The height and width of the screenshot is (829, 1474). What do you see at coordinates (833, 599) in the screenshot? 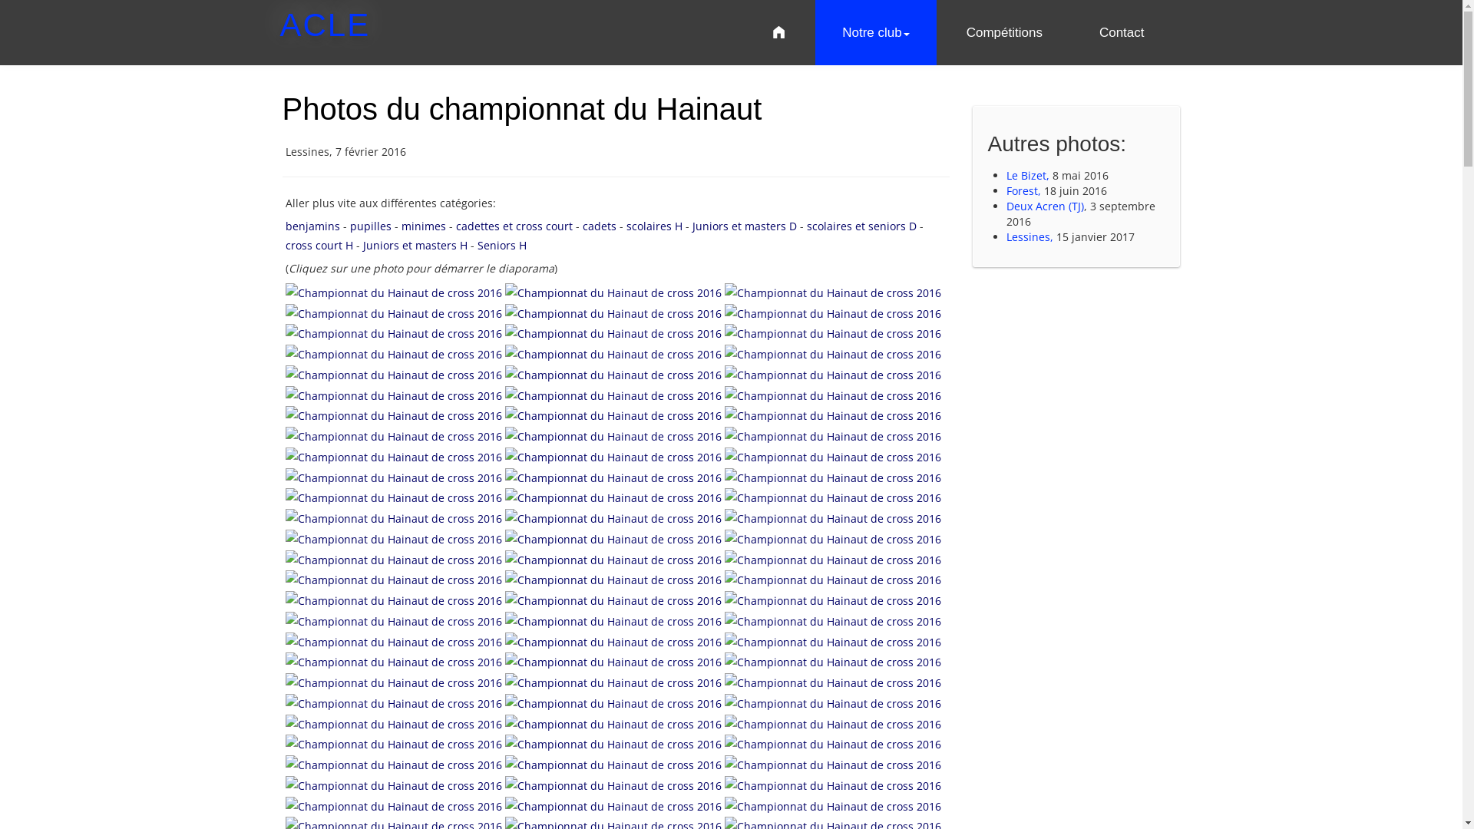
I see `Championnat du Hainaut de cross 2016` at bounding box center [833, 599].